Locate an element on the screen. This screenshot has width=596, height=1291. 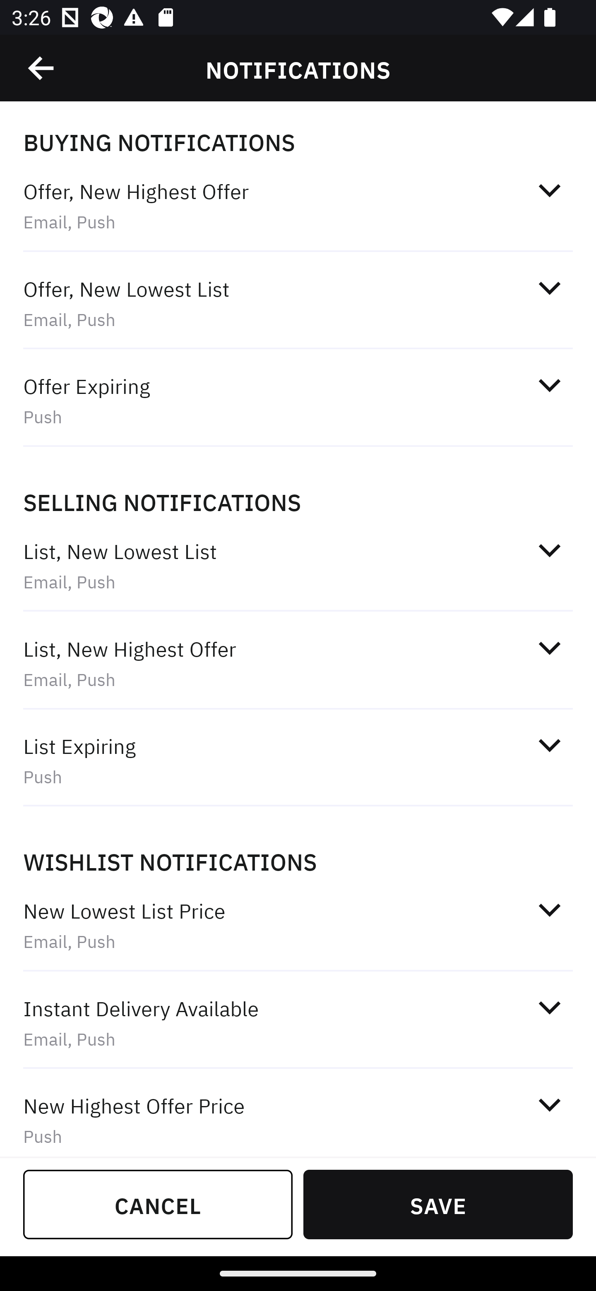
 is located at coordinates (549, 190).